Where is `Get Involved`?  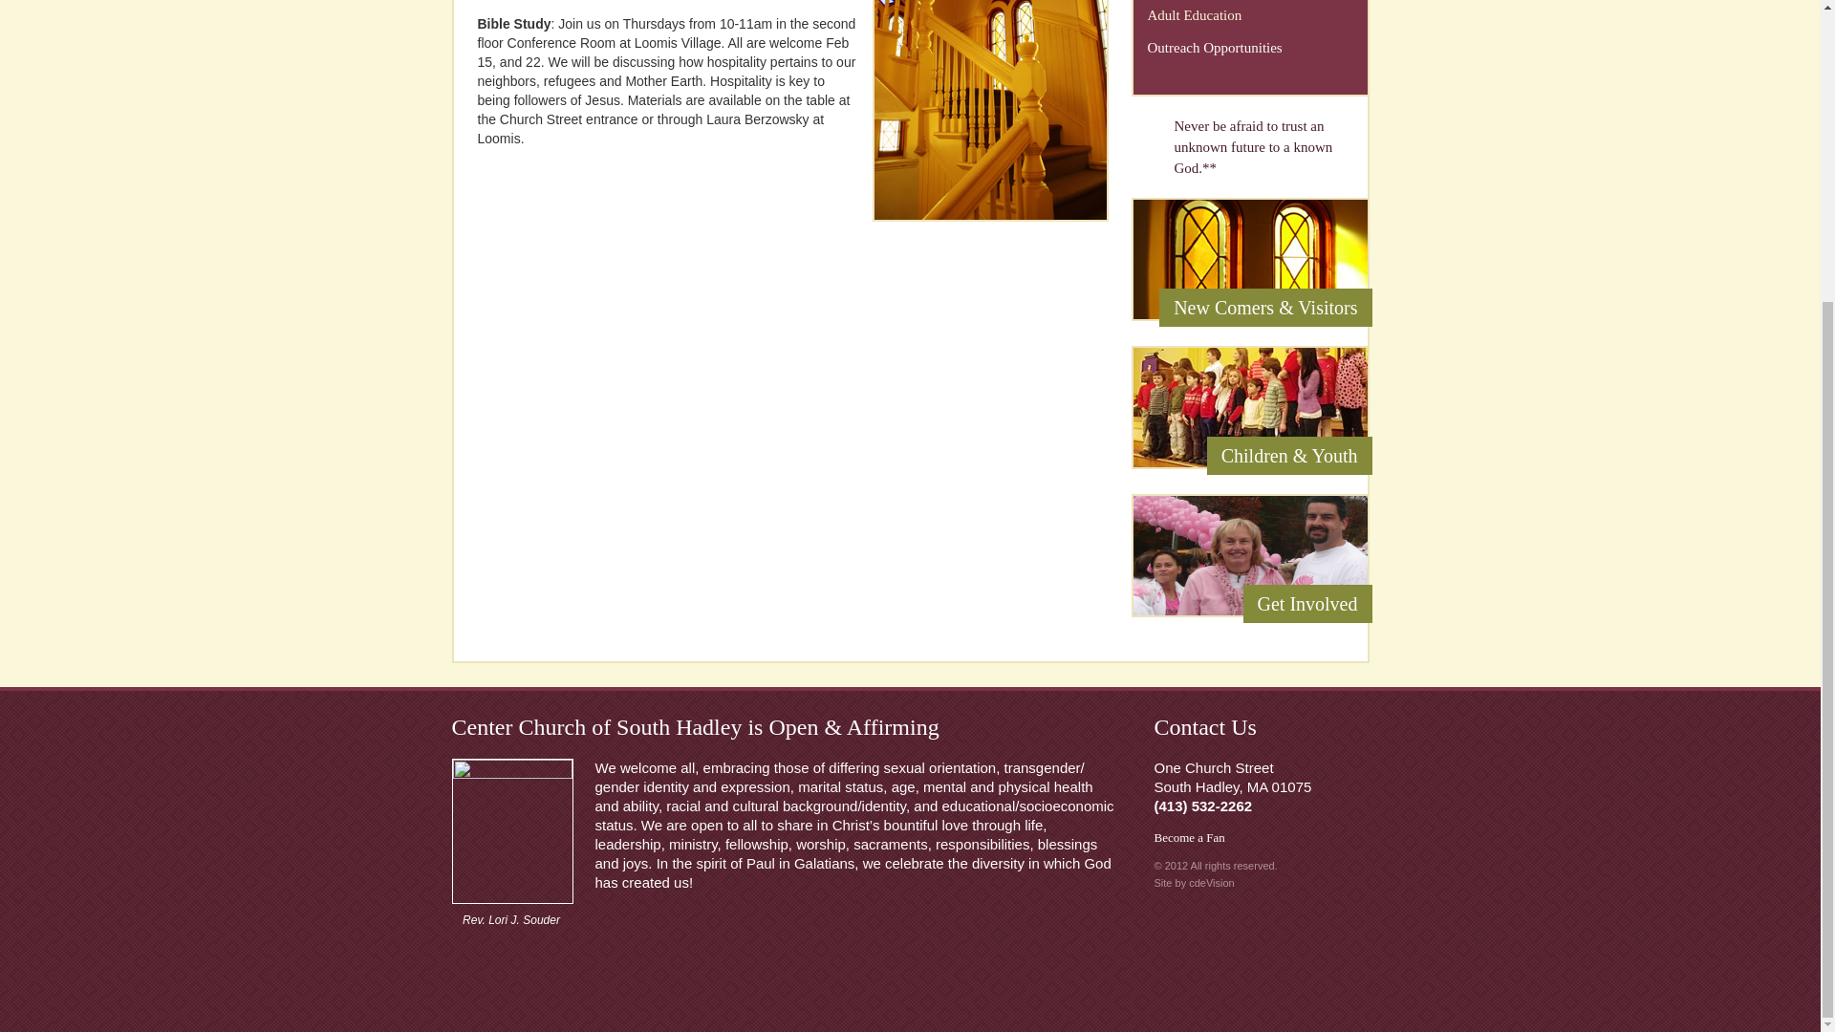 Get Involved is located at coordinates (1249, 555).